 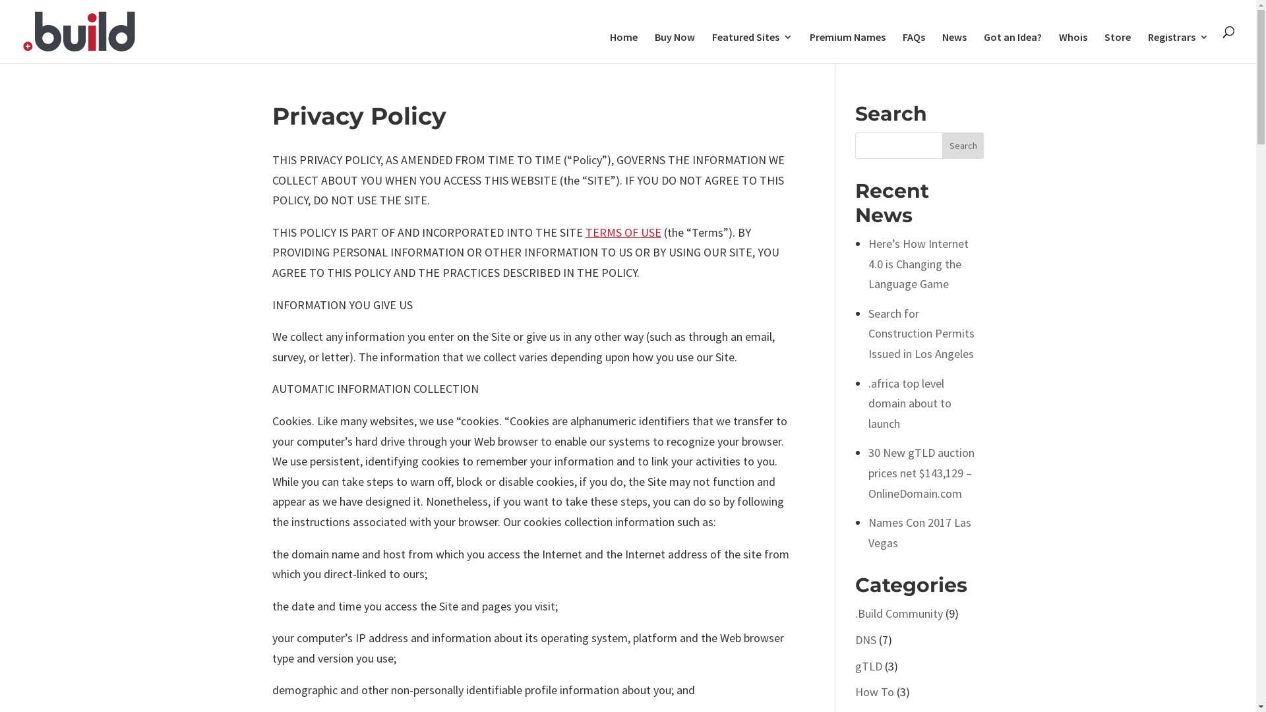 What do you see at coordinates (1073, 47) in the screenshot?
I see `Whois` at bounding box center [1073, 47].